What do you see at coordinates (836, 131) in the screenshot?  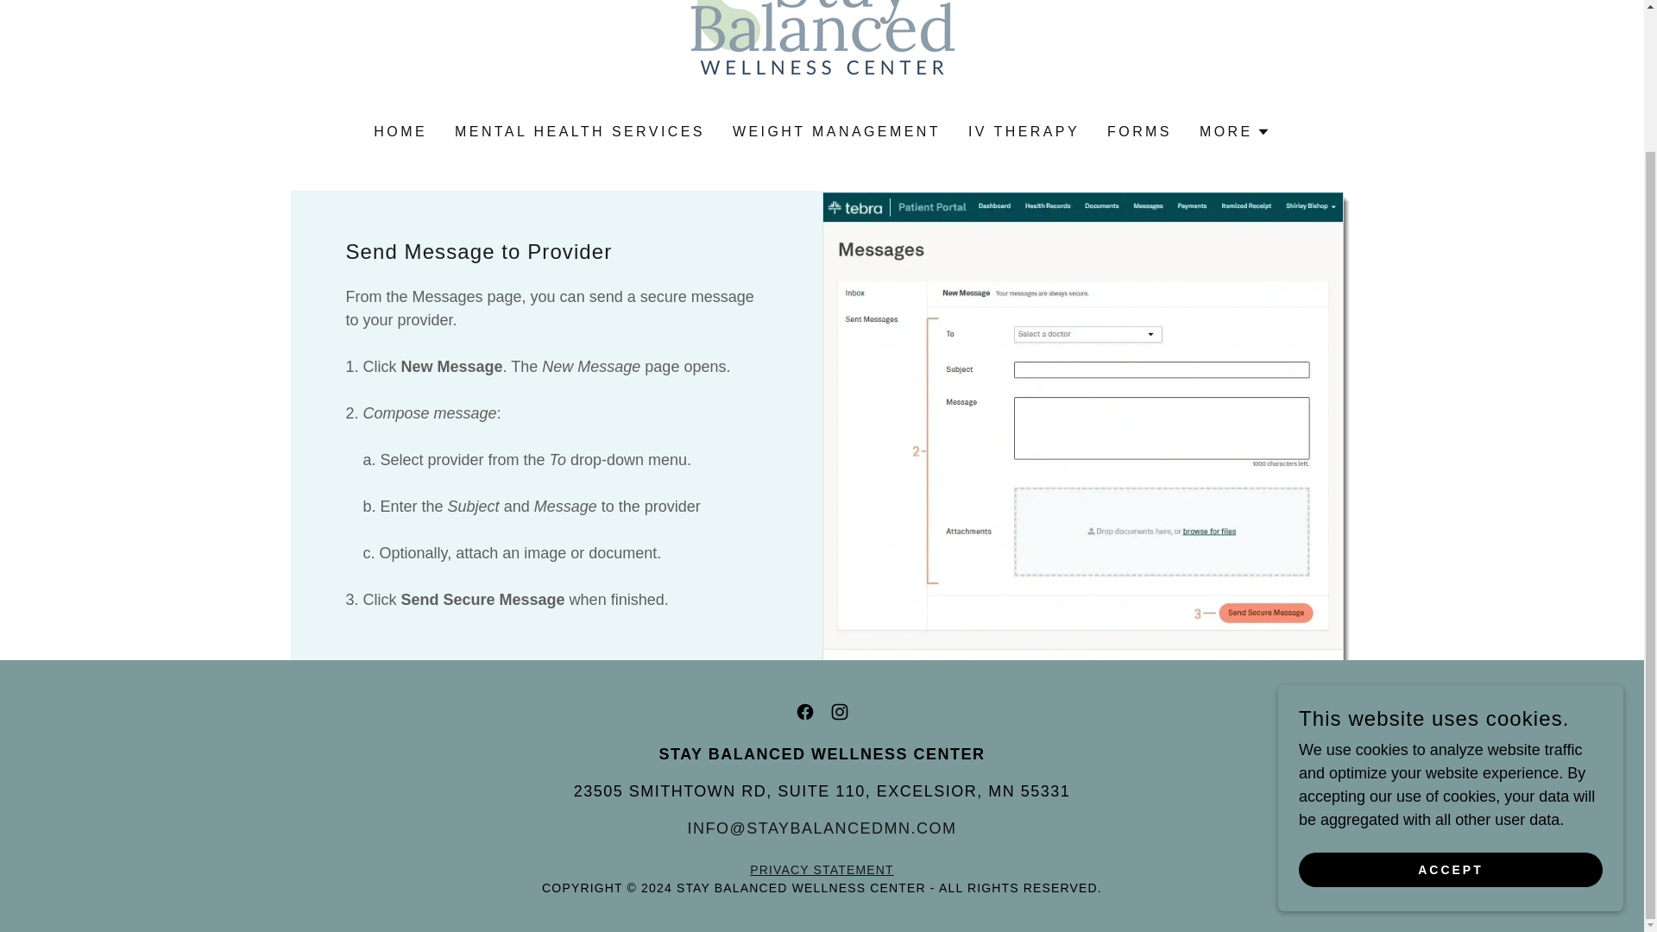 I see `WEIGHT MANAGEMENT` at bounding box center [836, 131].